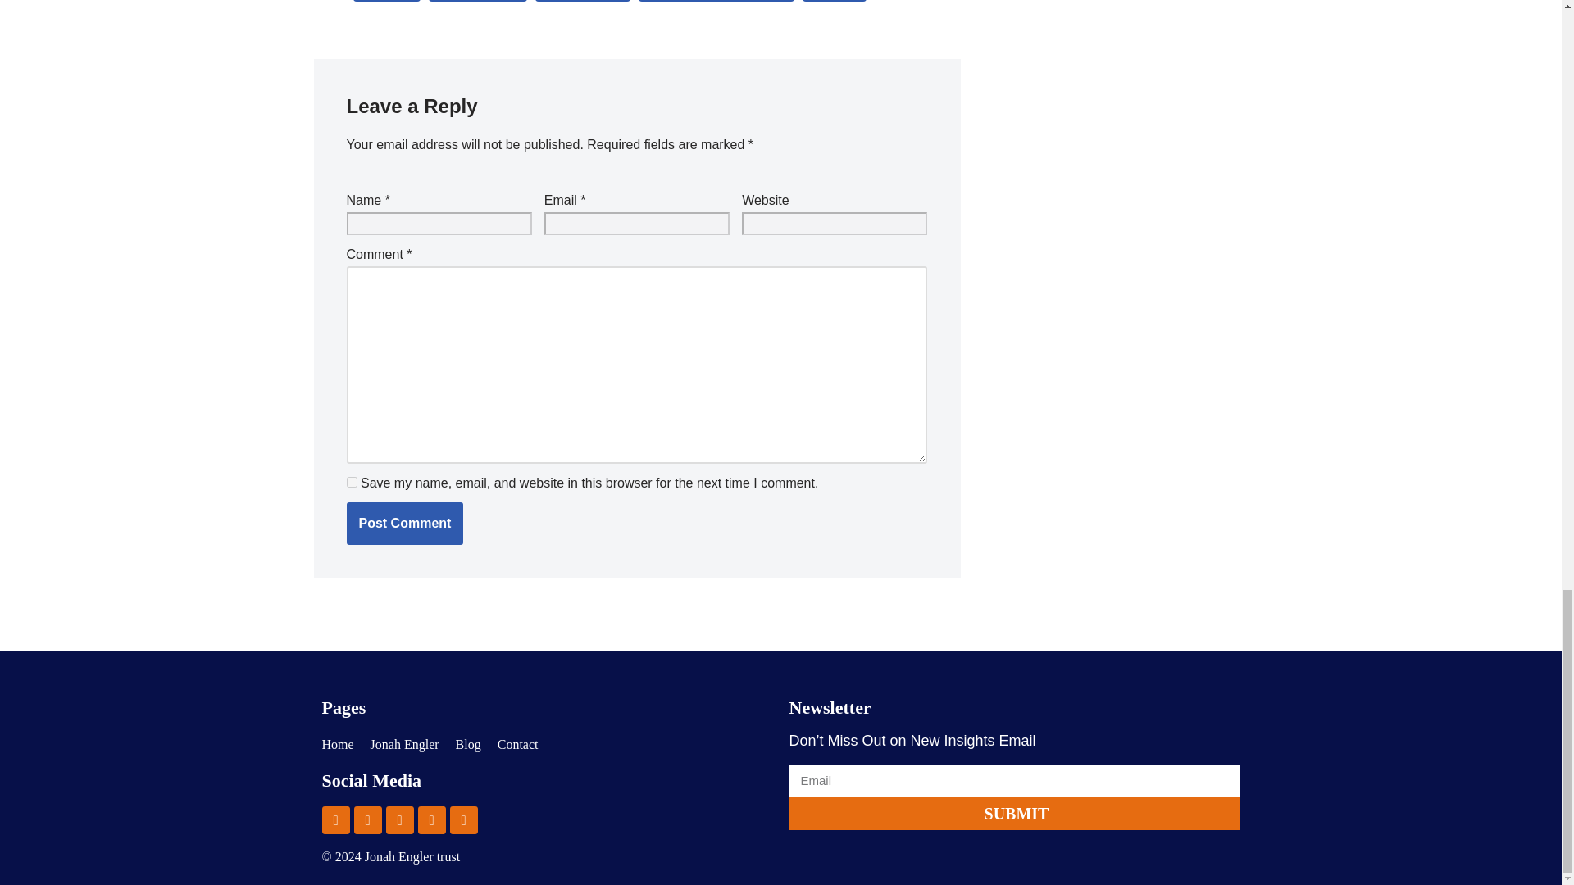  What do you see at coordinates (404, 524) in the screenshot?
I see `Post Comment` at bounding box center [404, 524].